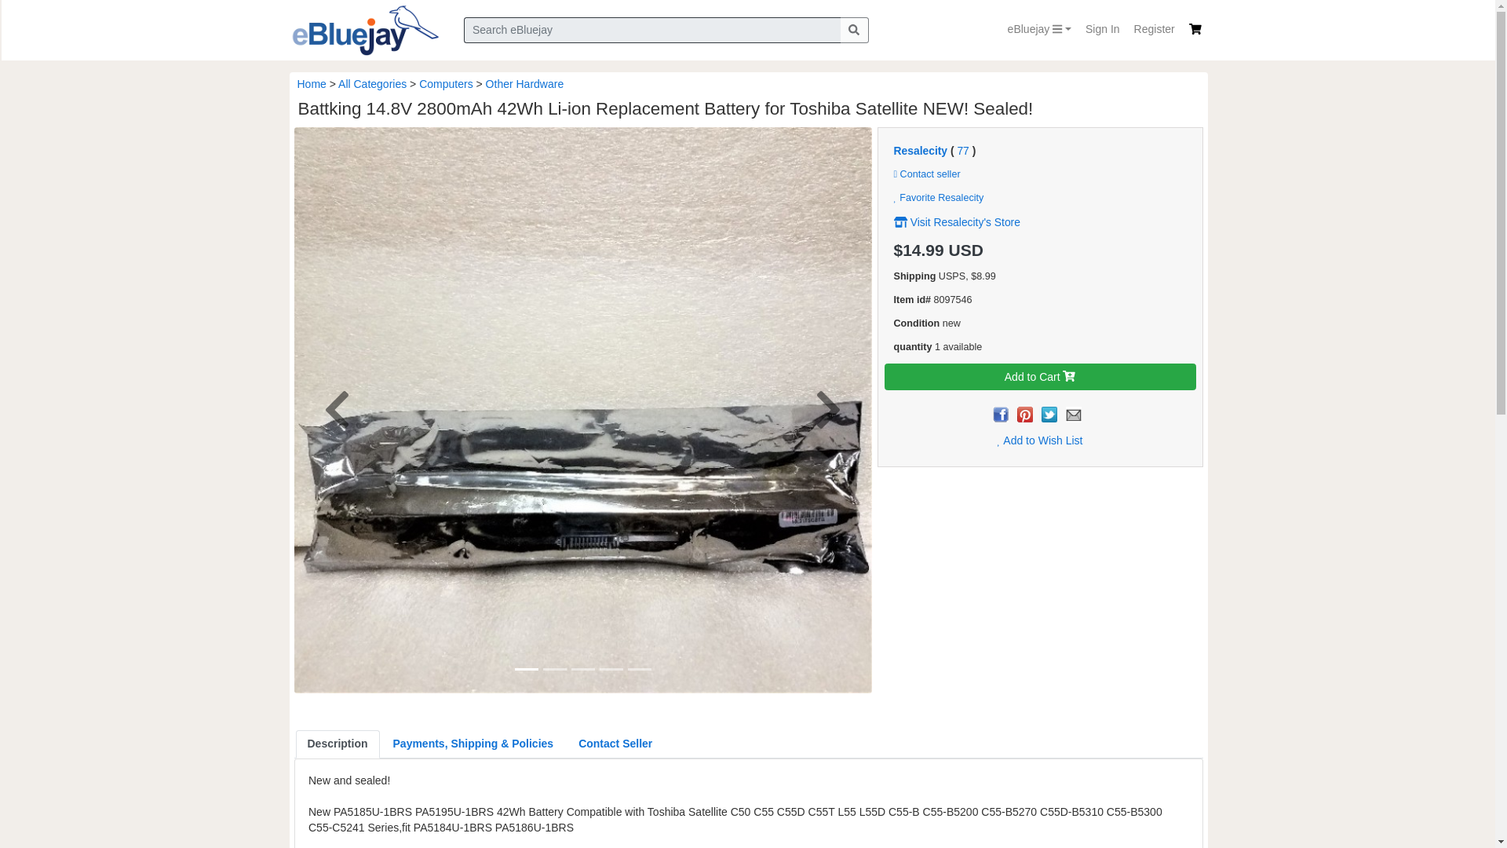 The image size is (1507, 848). Describe the element at coordinates (1039, 30) in the screenshot. I see `eBluejay` at that location.